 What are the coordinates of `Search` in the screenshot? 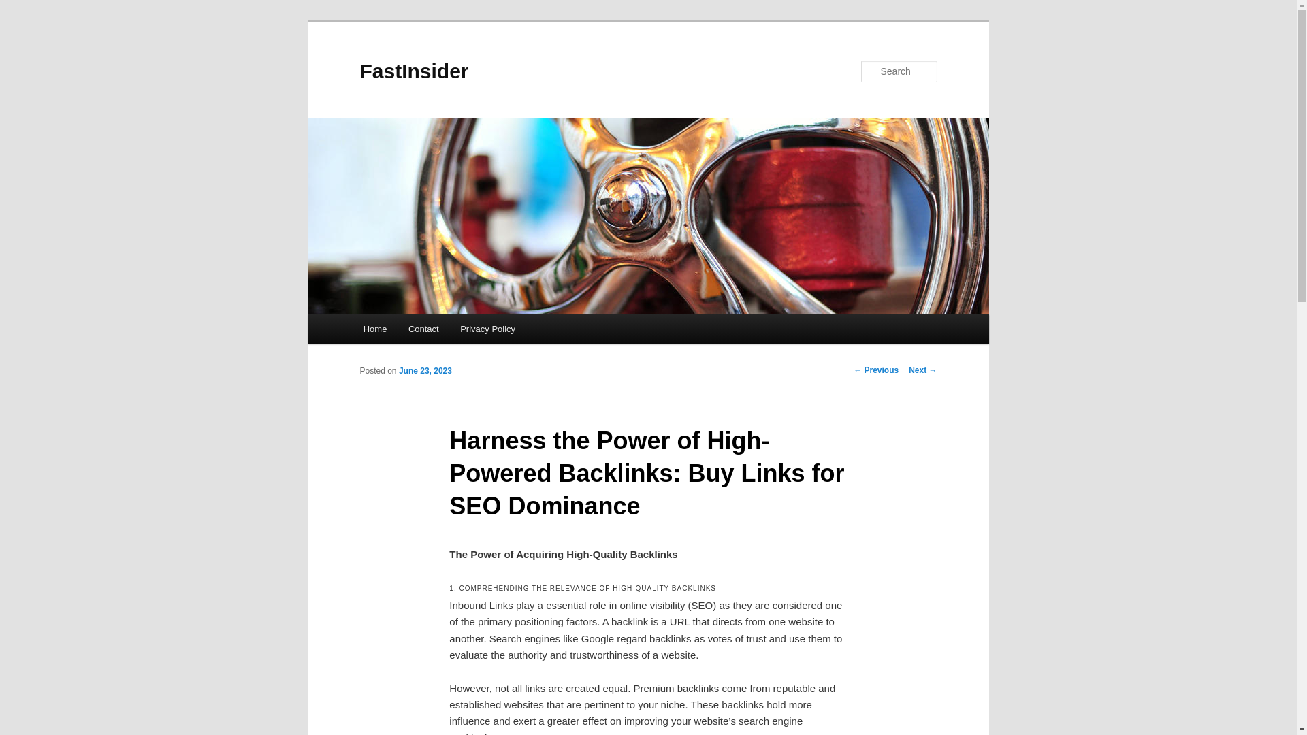 It's located at (22, 7).